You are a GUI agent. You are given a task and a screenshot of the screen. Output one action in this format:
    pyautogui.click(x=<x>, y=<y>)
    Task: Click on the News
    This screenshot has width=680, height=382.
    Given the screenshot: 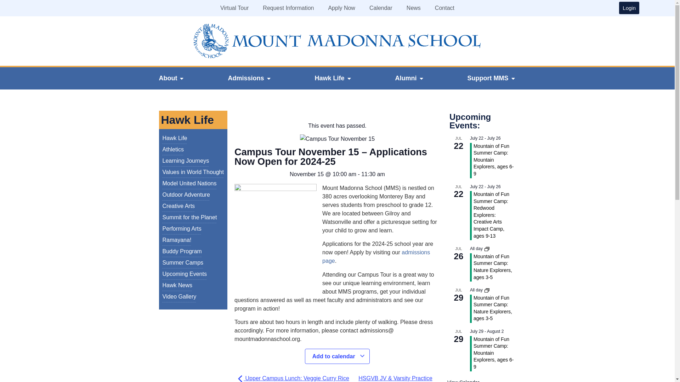 What is the action you would take?
    pyautogui.click(x=414, y=8)
    